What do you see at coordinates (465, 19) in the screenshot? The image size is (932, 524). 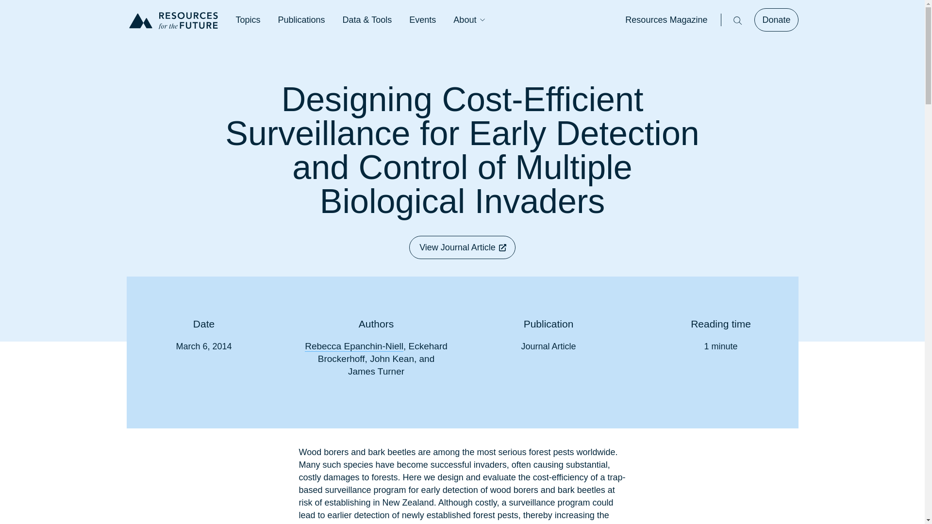 I see `About` at bounding box center [465, 19].